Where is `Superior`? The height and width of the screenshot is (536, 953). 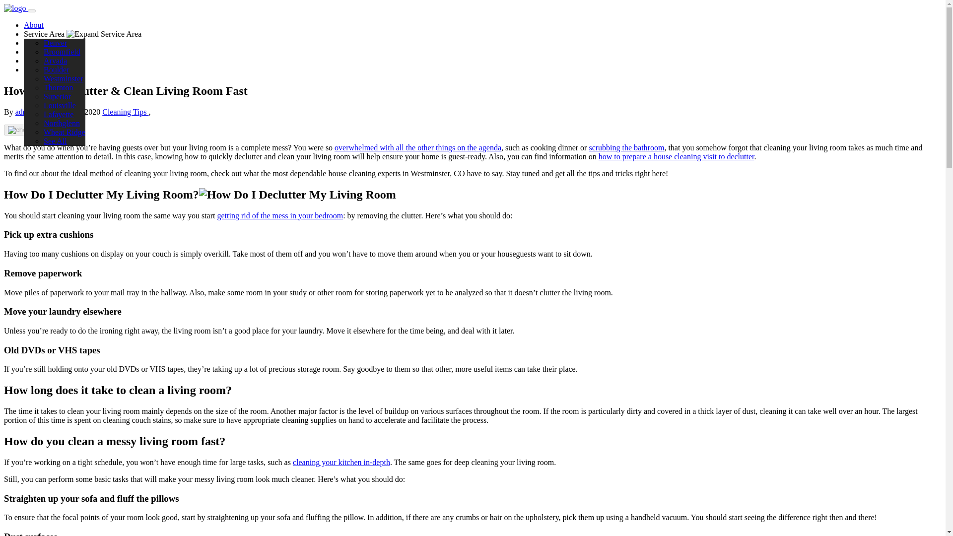
Superior is located at coordinates (57, 96).